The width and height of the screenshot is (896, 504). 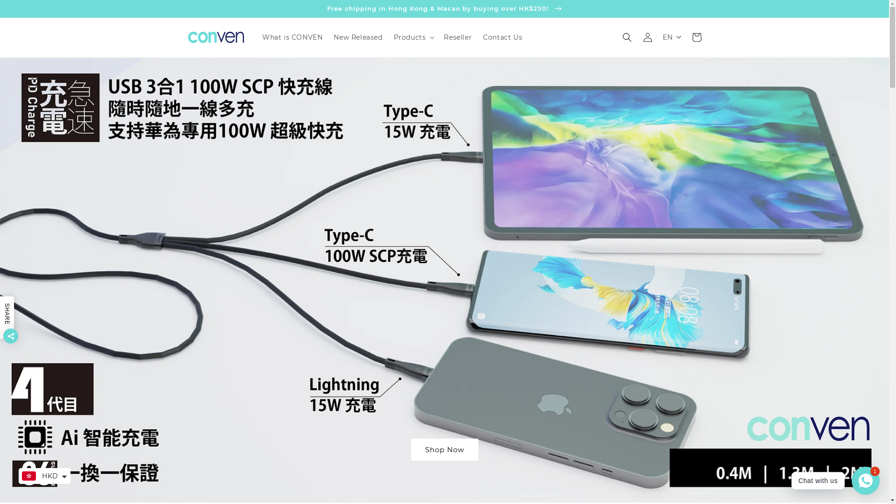 What do you see at coordinates (458, 37) in the screenshot?
I see `Reseller` at bounding box center [458, 37].